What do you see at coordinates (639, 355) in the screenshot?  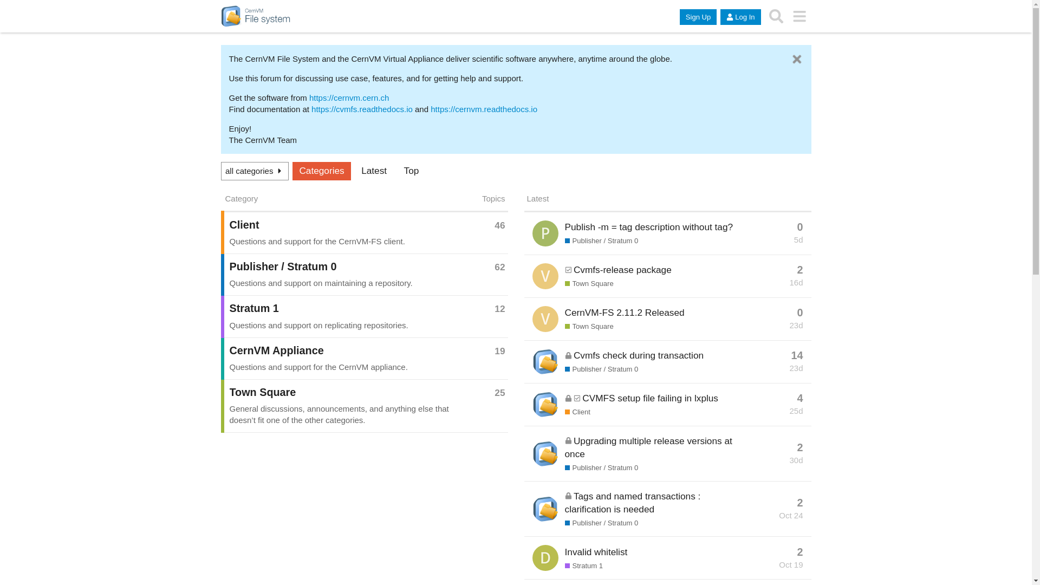 I see `Cvmfs check during transaction` at bounding box center [639, 355].